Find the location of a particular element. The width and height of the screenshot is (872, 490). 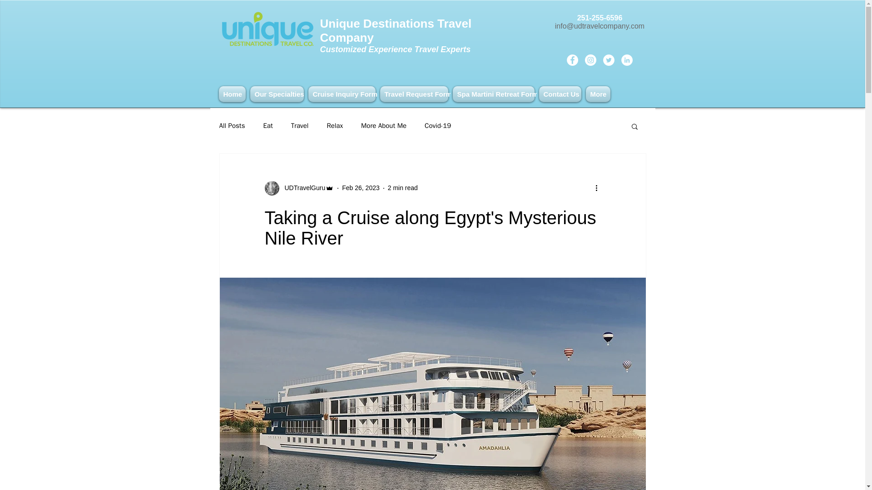

Travel Request Form is located at coordinates (414, 94).